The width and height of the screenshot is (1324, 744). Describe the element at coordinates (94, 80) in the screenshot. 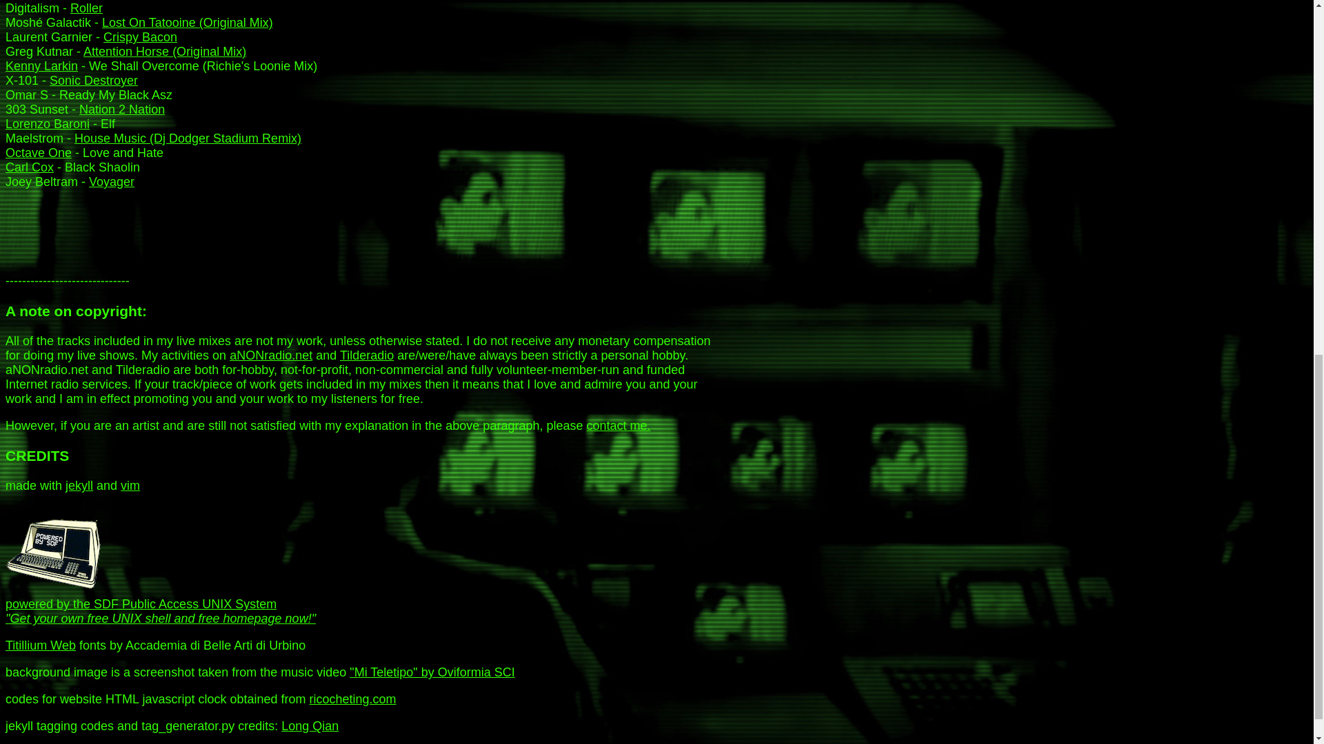

I see `Sonic Destroyer` at that location.